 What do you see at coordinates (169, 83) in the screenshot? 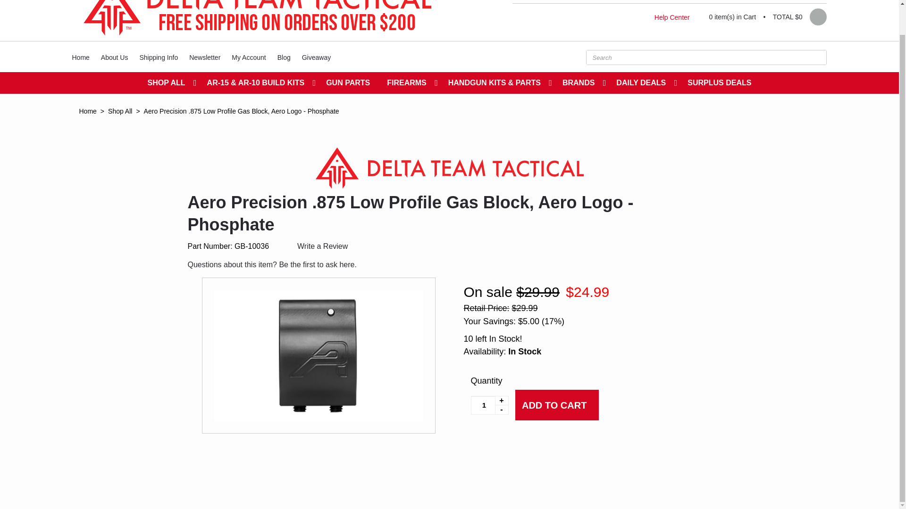
I see `SHOP ALL` at bounding box center [169, 83].